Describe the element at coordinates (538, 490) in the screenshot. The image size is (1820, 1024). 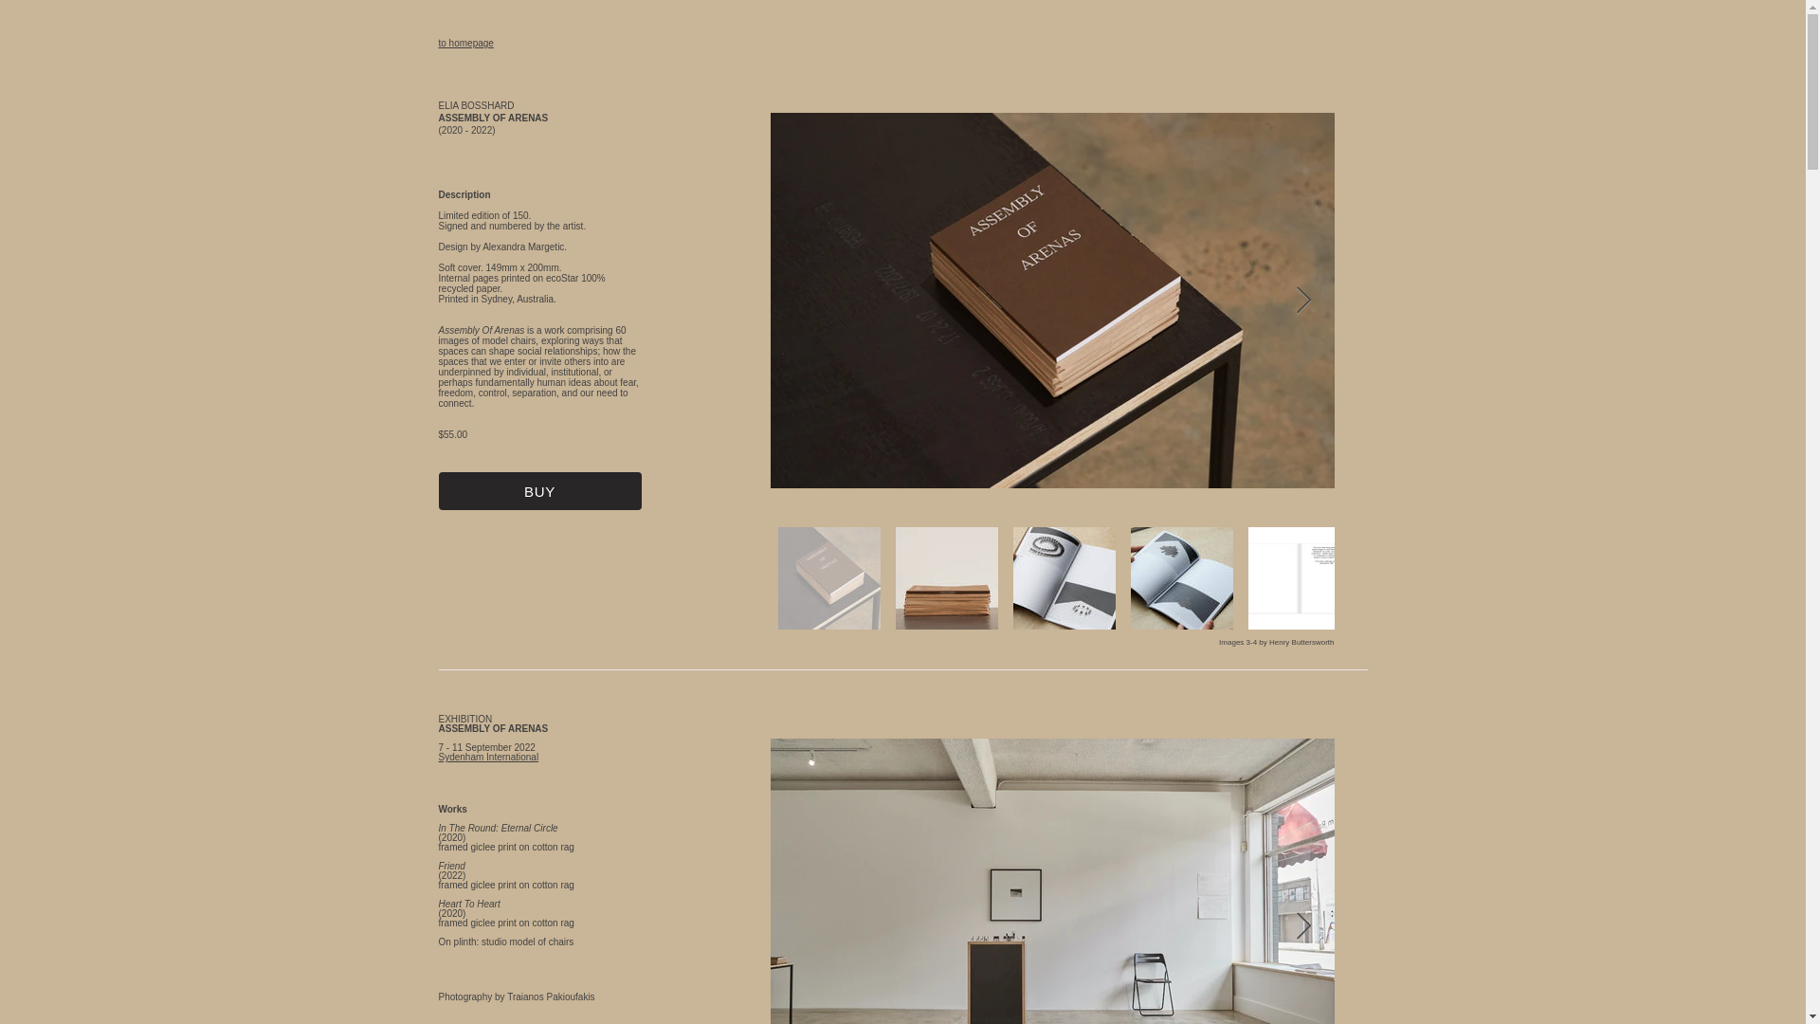
I see `BUY` at that location.